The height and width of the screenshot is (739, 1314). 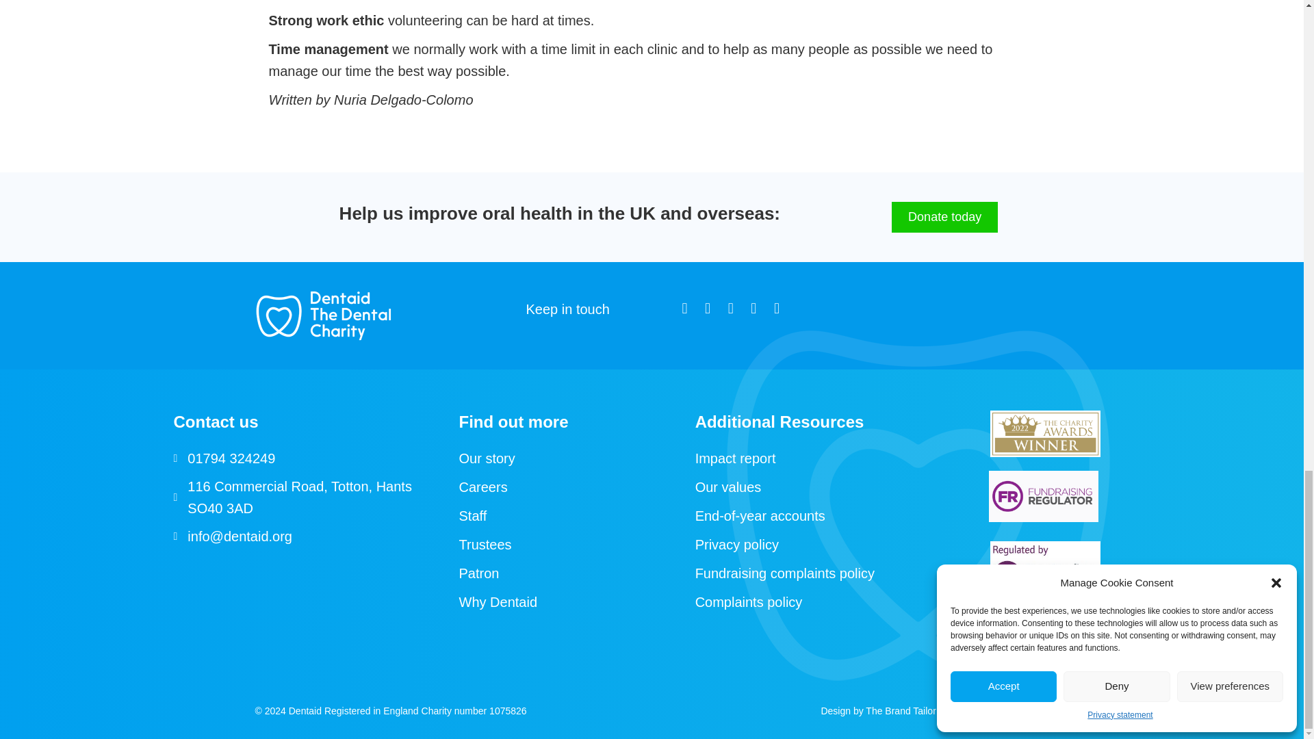 I want to click on Donate today, so click(x=944, y=218).